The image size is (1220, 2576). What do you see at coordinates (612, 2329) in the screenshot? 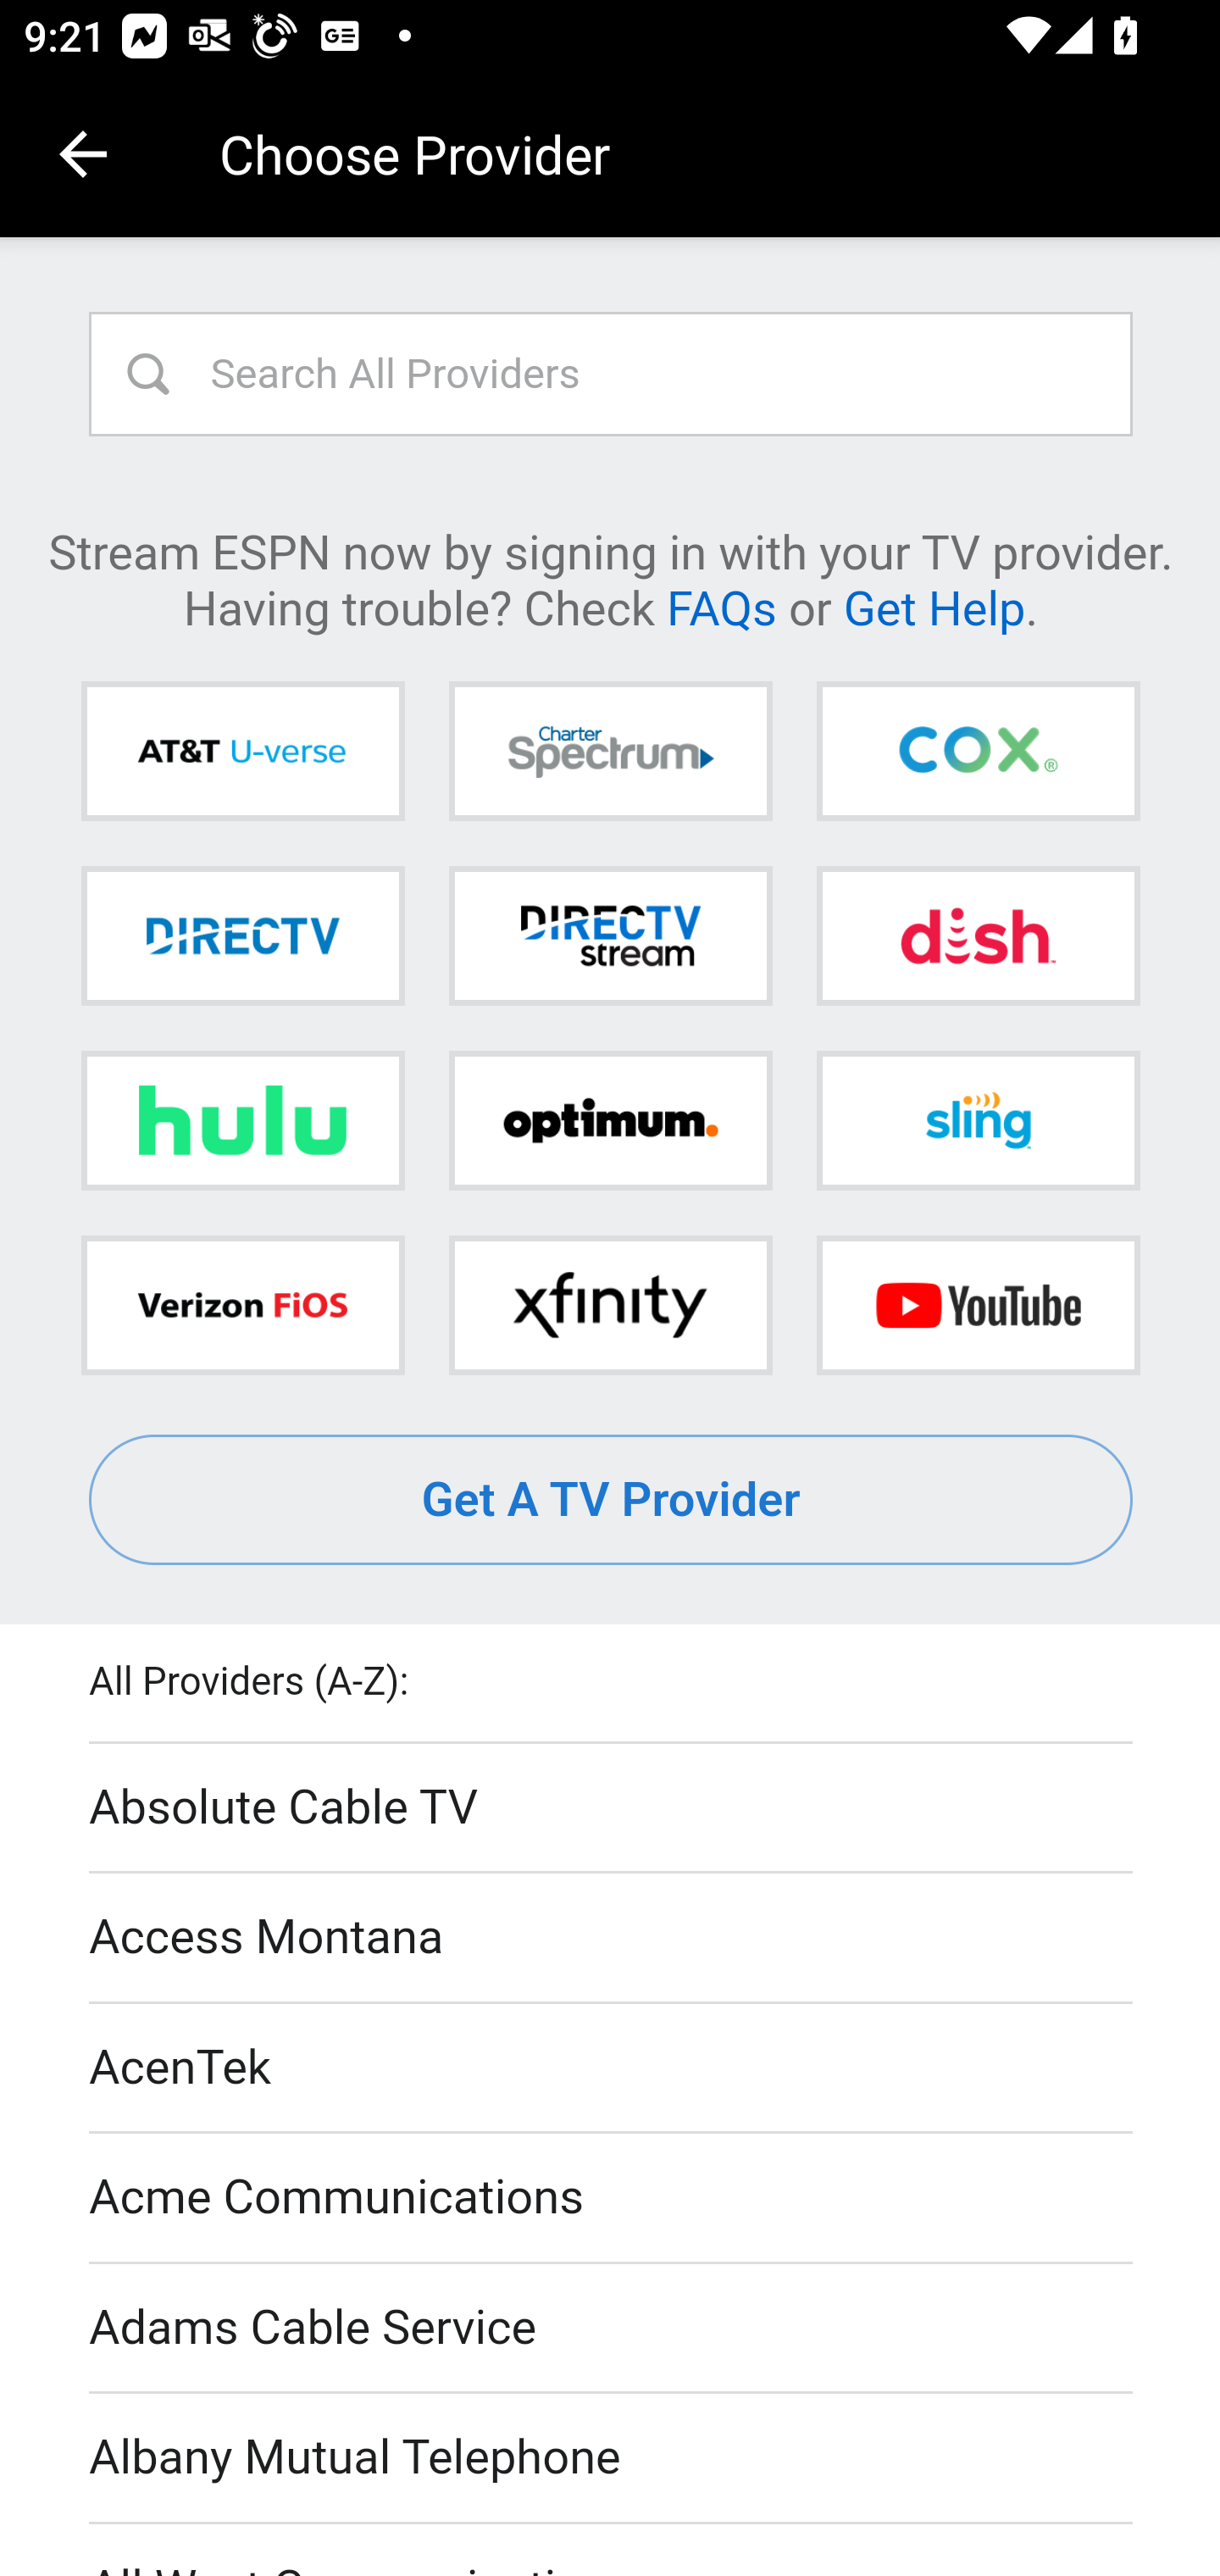
I see `Adams Cable Service` at bounding box center [612, 2329].